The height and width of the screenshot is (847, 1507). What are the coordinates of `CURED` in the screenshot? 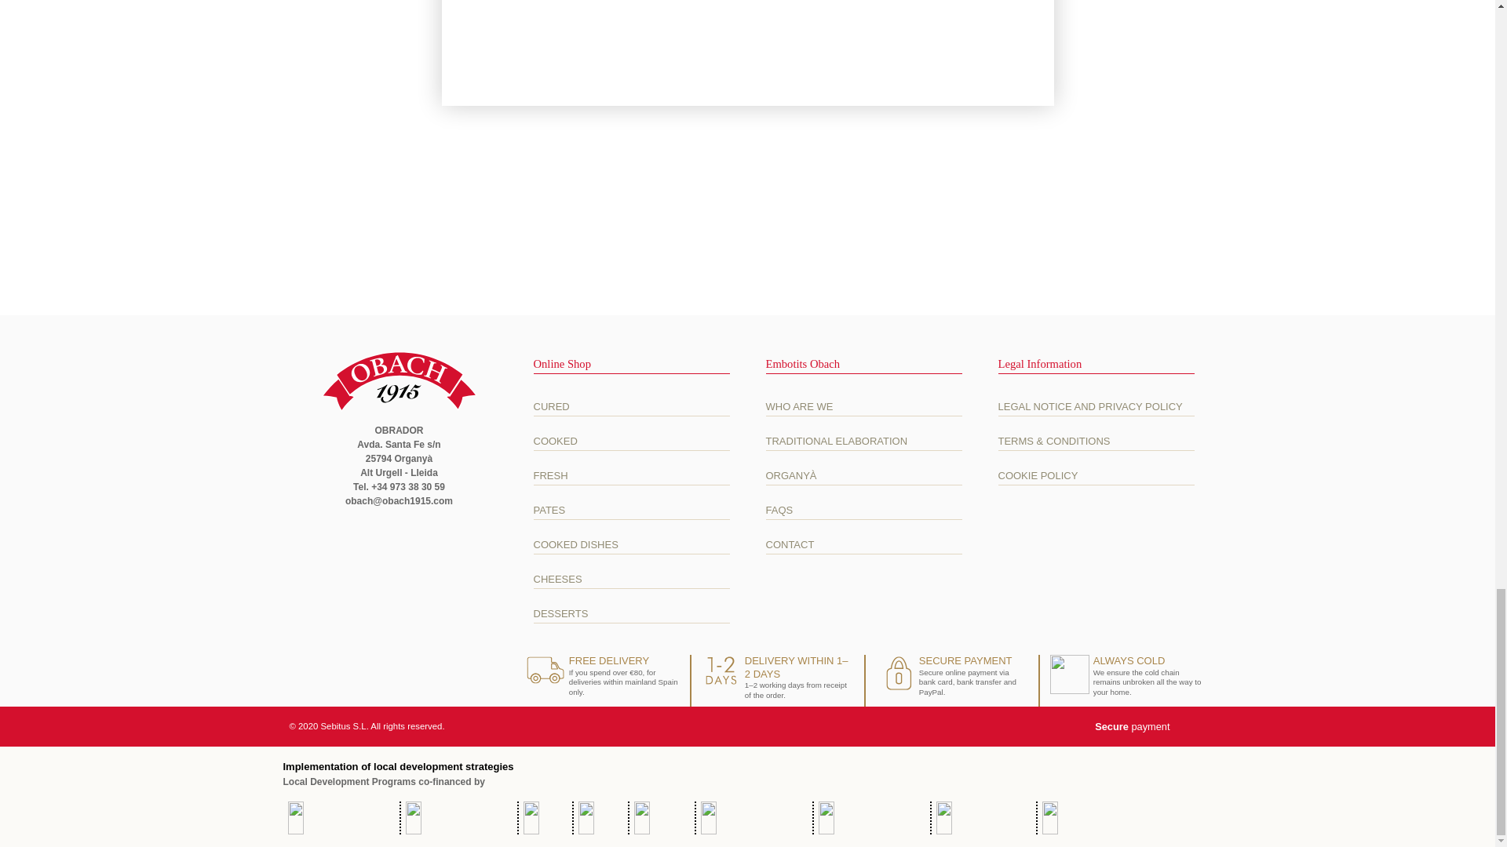 It's located at (631, 406).